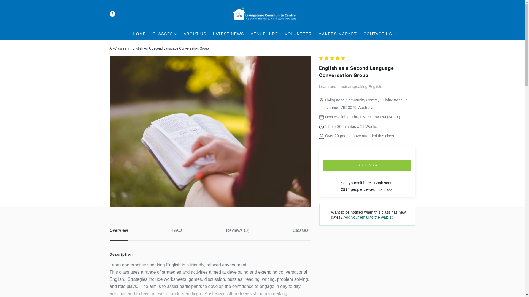  Describe the element at coordinates (263, 146) in the screenshot. I see `Yes, waitlist me!` at that location.